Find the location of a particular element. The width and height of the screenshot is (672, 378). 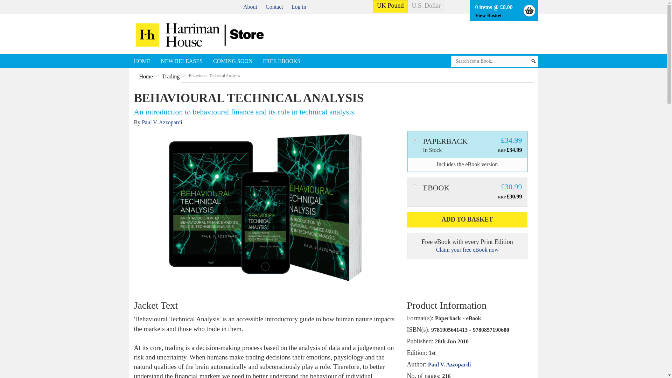

Contact is located at coordinates (274, 7).